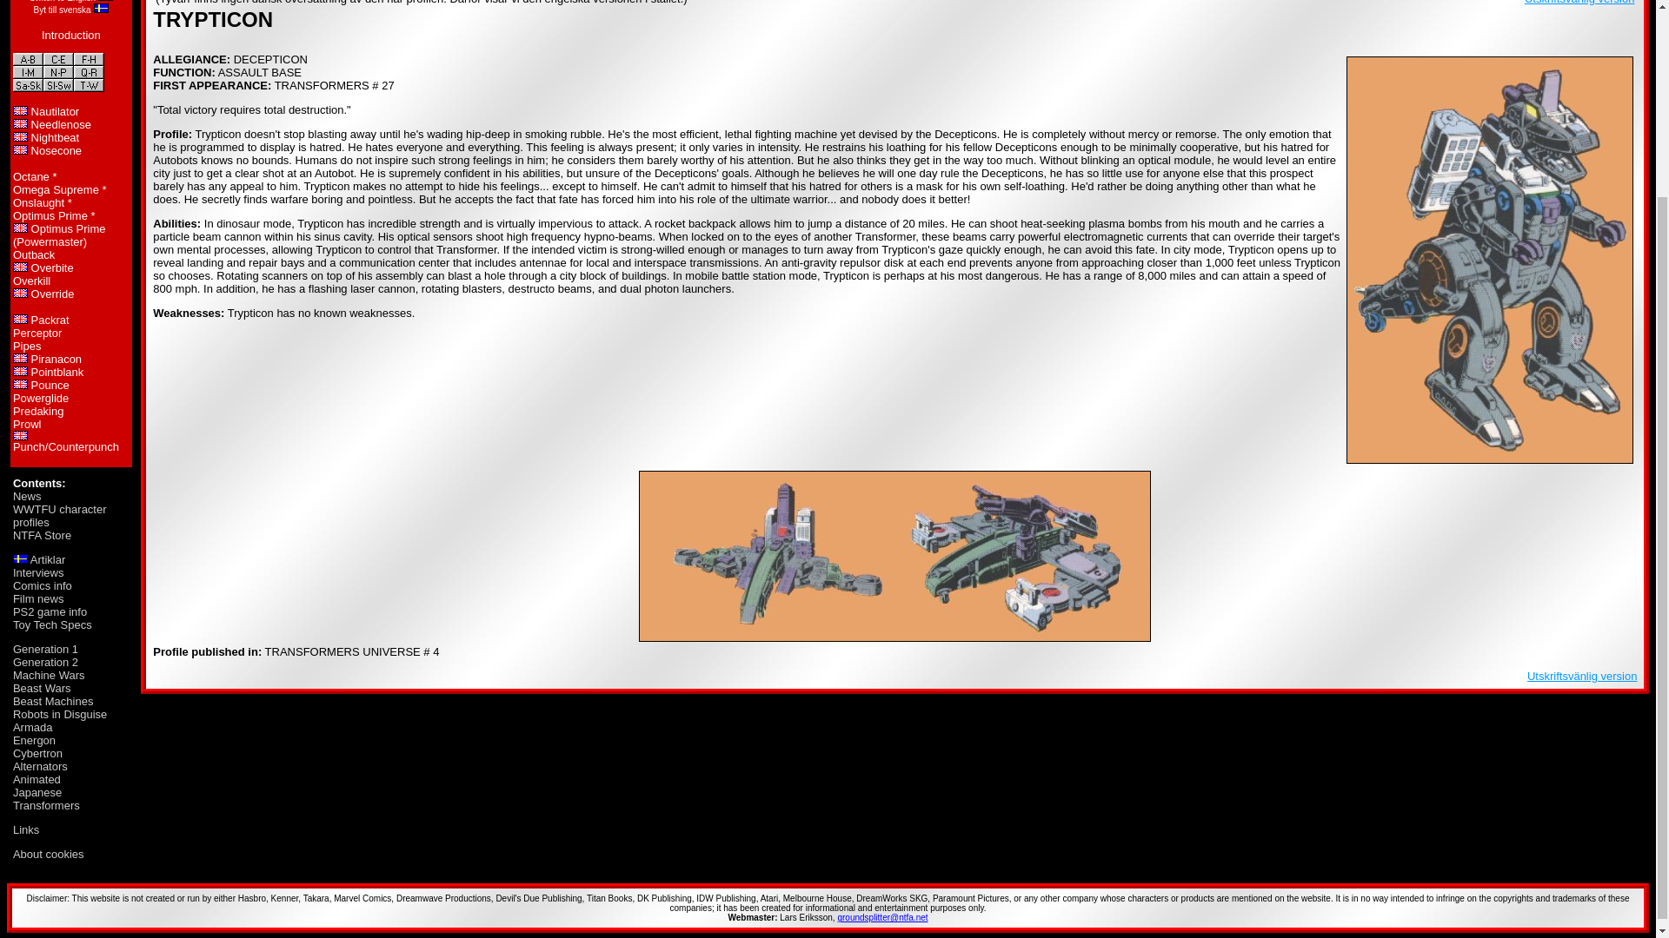  What do you see at coordinates (50, 320) in the screenshot?
I see `Packrat` at bounding box center [50, 320].